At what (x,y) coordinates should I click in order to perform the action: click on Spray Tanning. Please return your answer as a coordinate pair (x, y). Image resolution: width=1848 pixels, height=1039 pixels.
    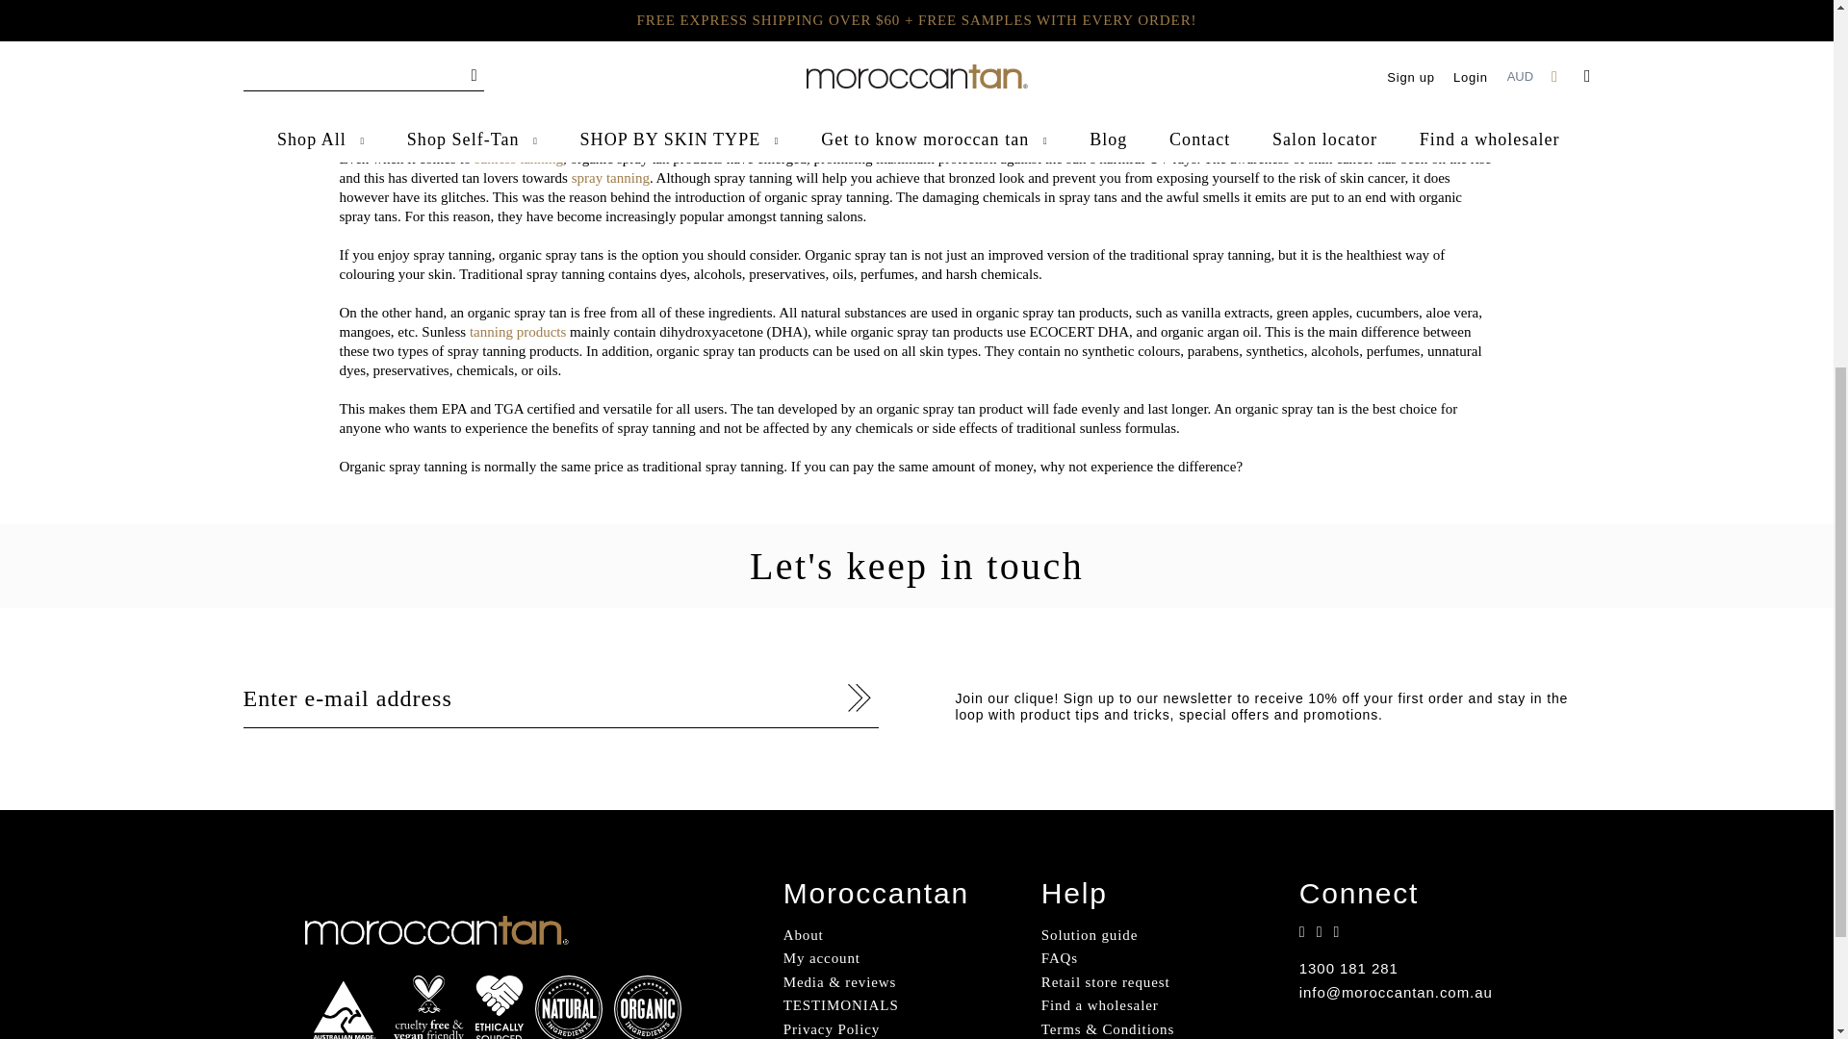
    Looking at the image, I should click on (610, 178).